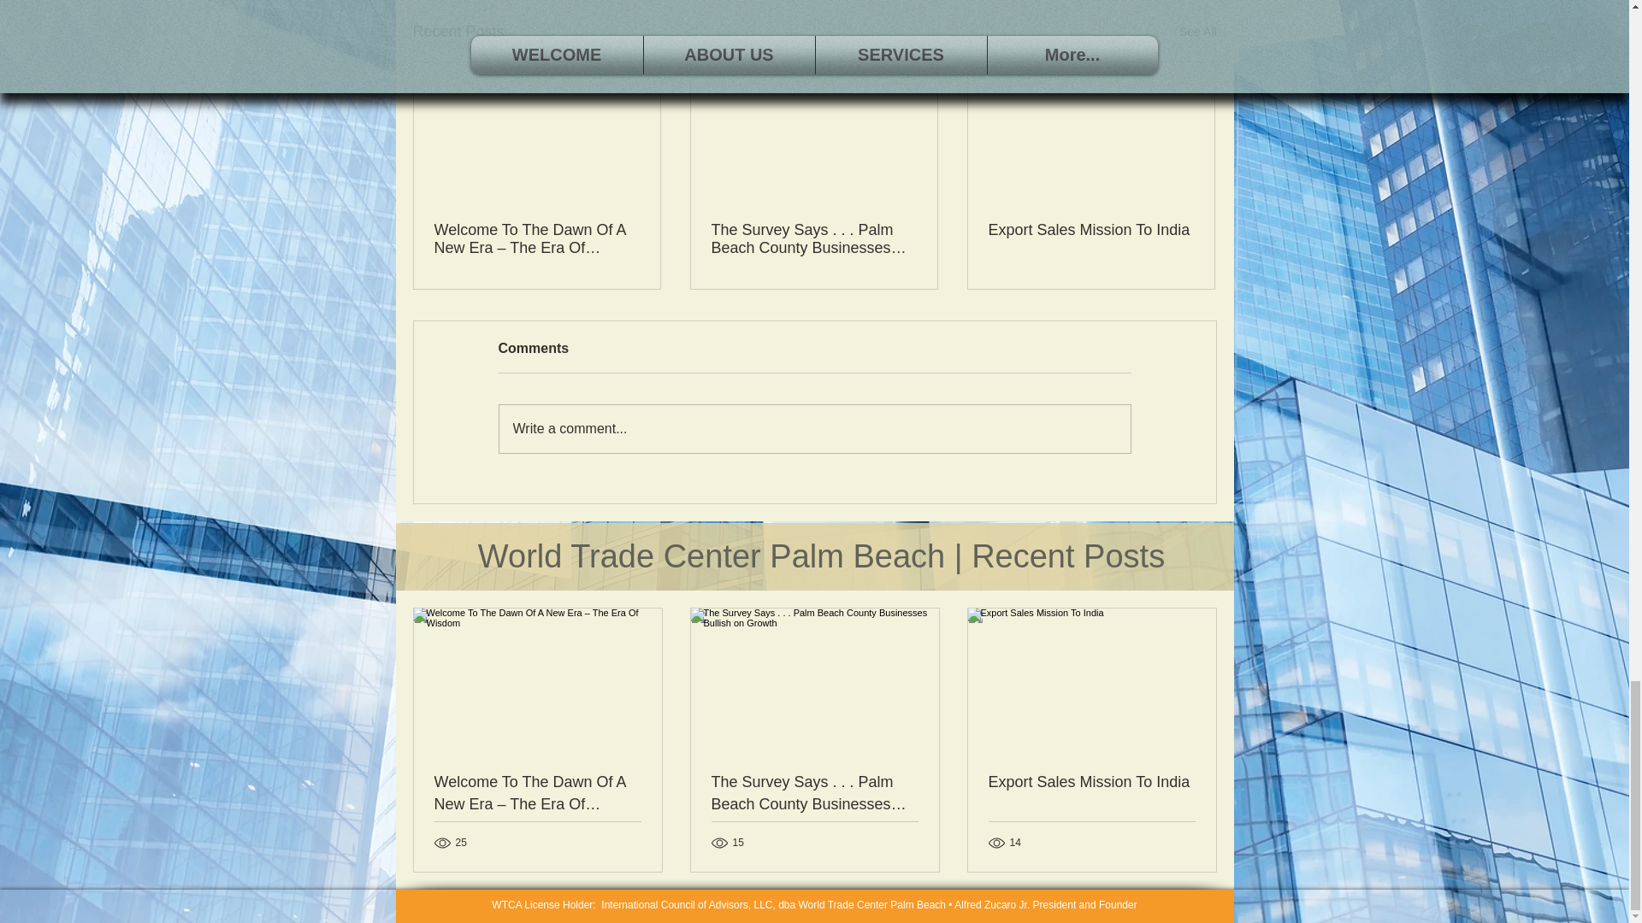  What do you see at coordinates (1090, 230) in the screenshot?
I see `Export Sales Mission To India` at bounding box center [1090, 230].